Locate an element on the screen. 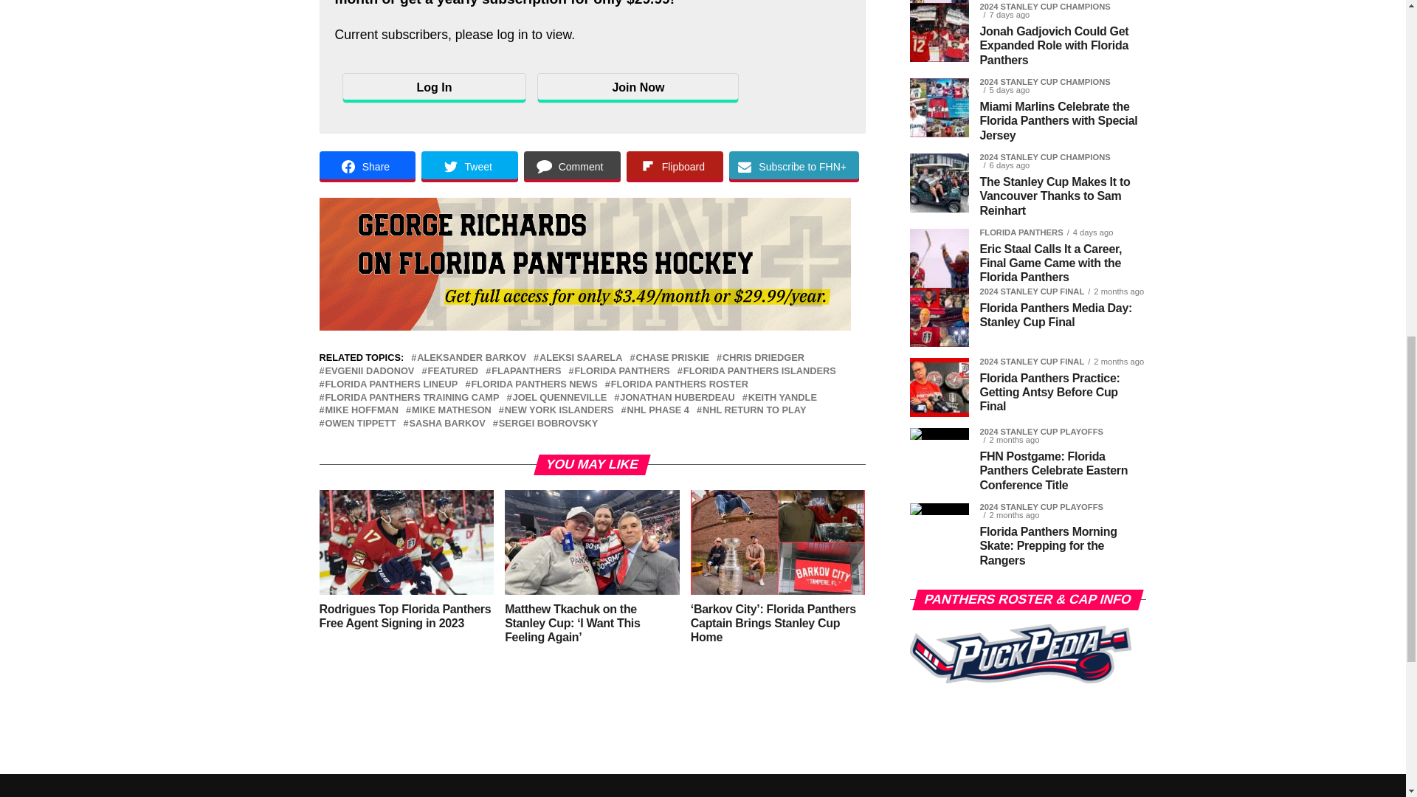 This screenshot has height=797, width=1417. Share on Share is located at coordinates (367, 167).